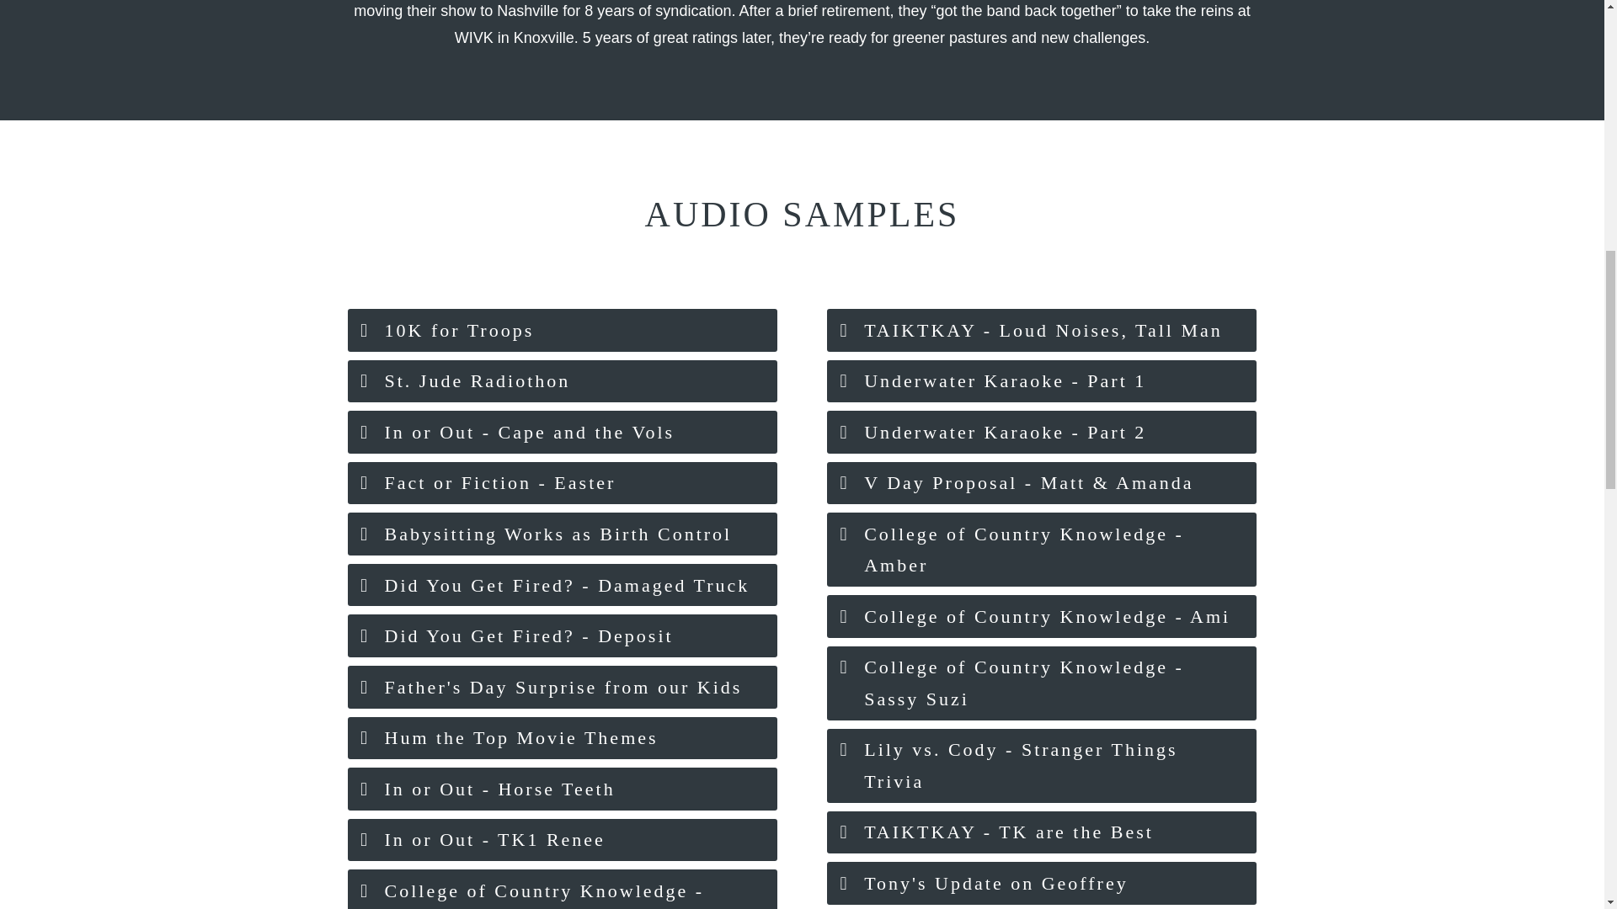 The width and height of the screenshot is (1617, 909). What do you see at coordinates (561, 534) in the screenshot?
I see `Babysitting Works as Birth Control` at bounding box center [561, 534].